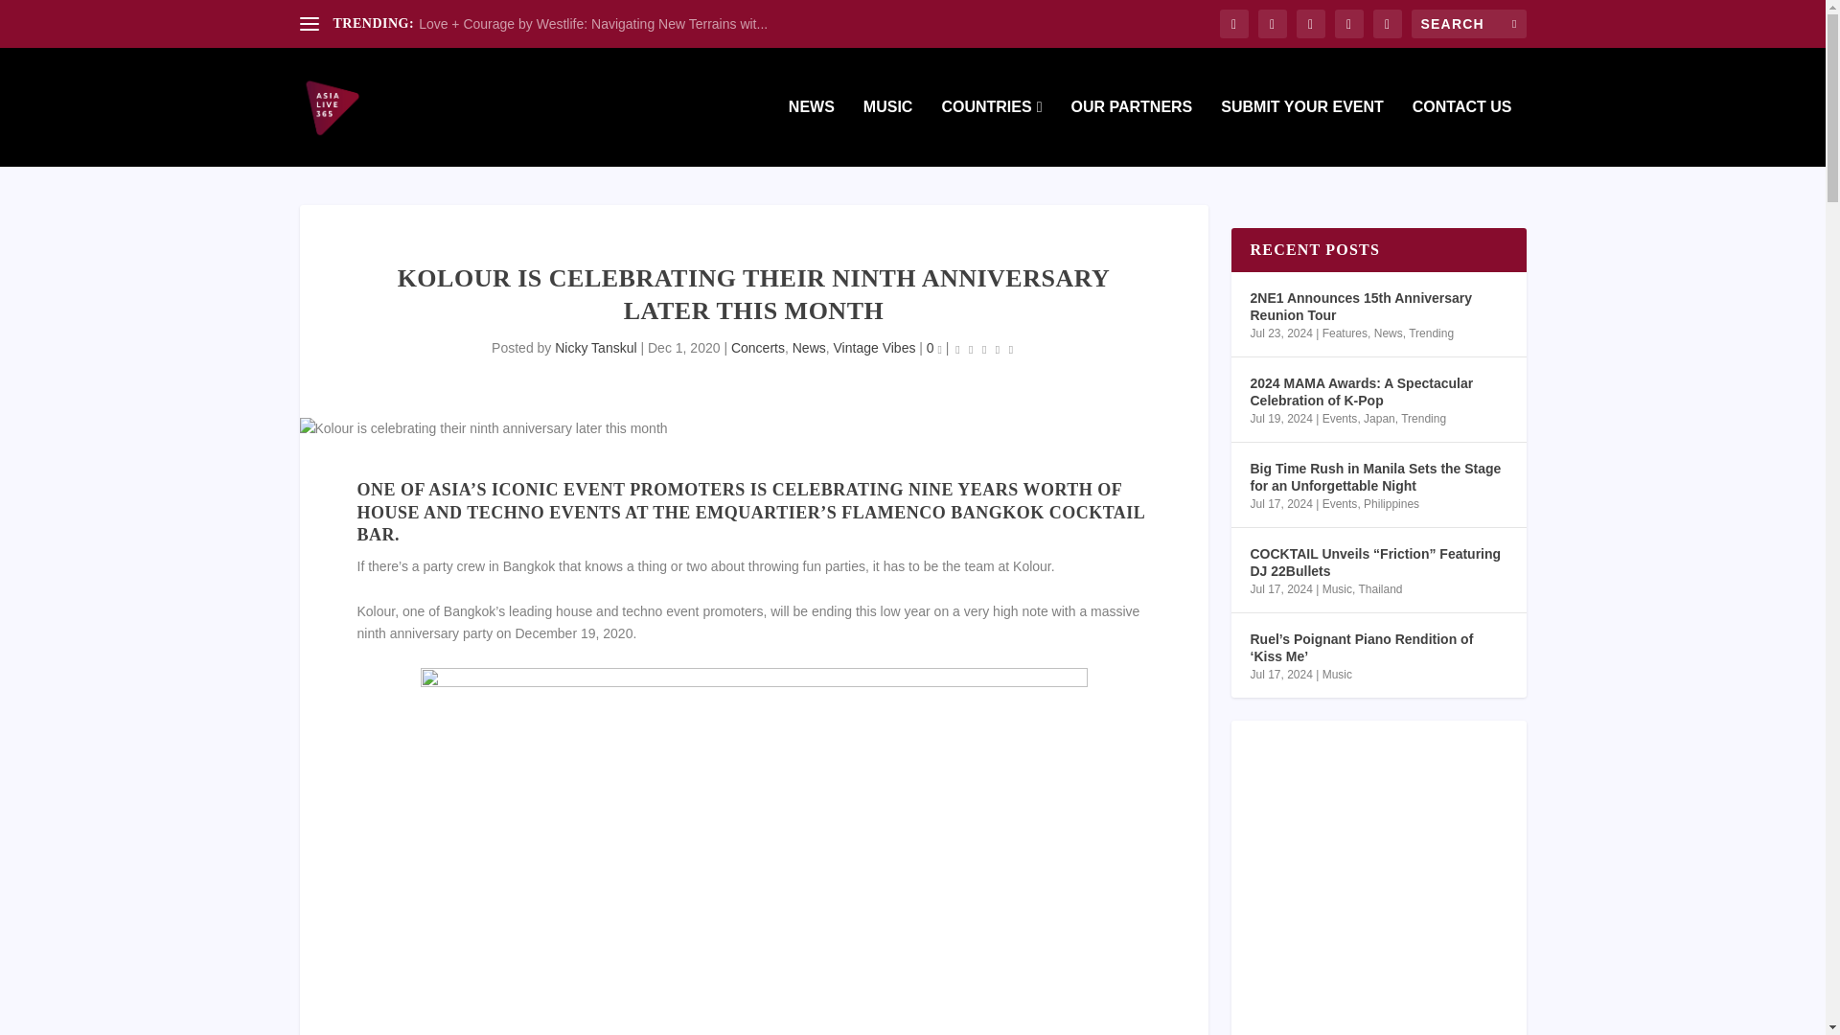  What do you see at coordinates (596, 348) in the screenshot?
I see `Nicky Tanskul` at bounding box center [596, 348].